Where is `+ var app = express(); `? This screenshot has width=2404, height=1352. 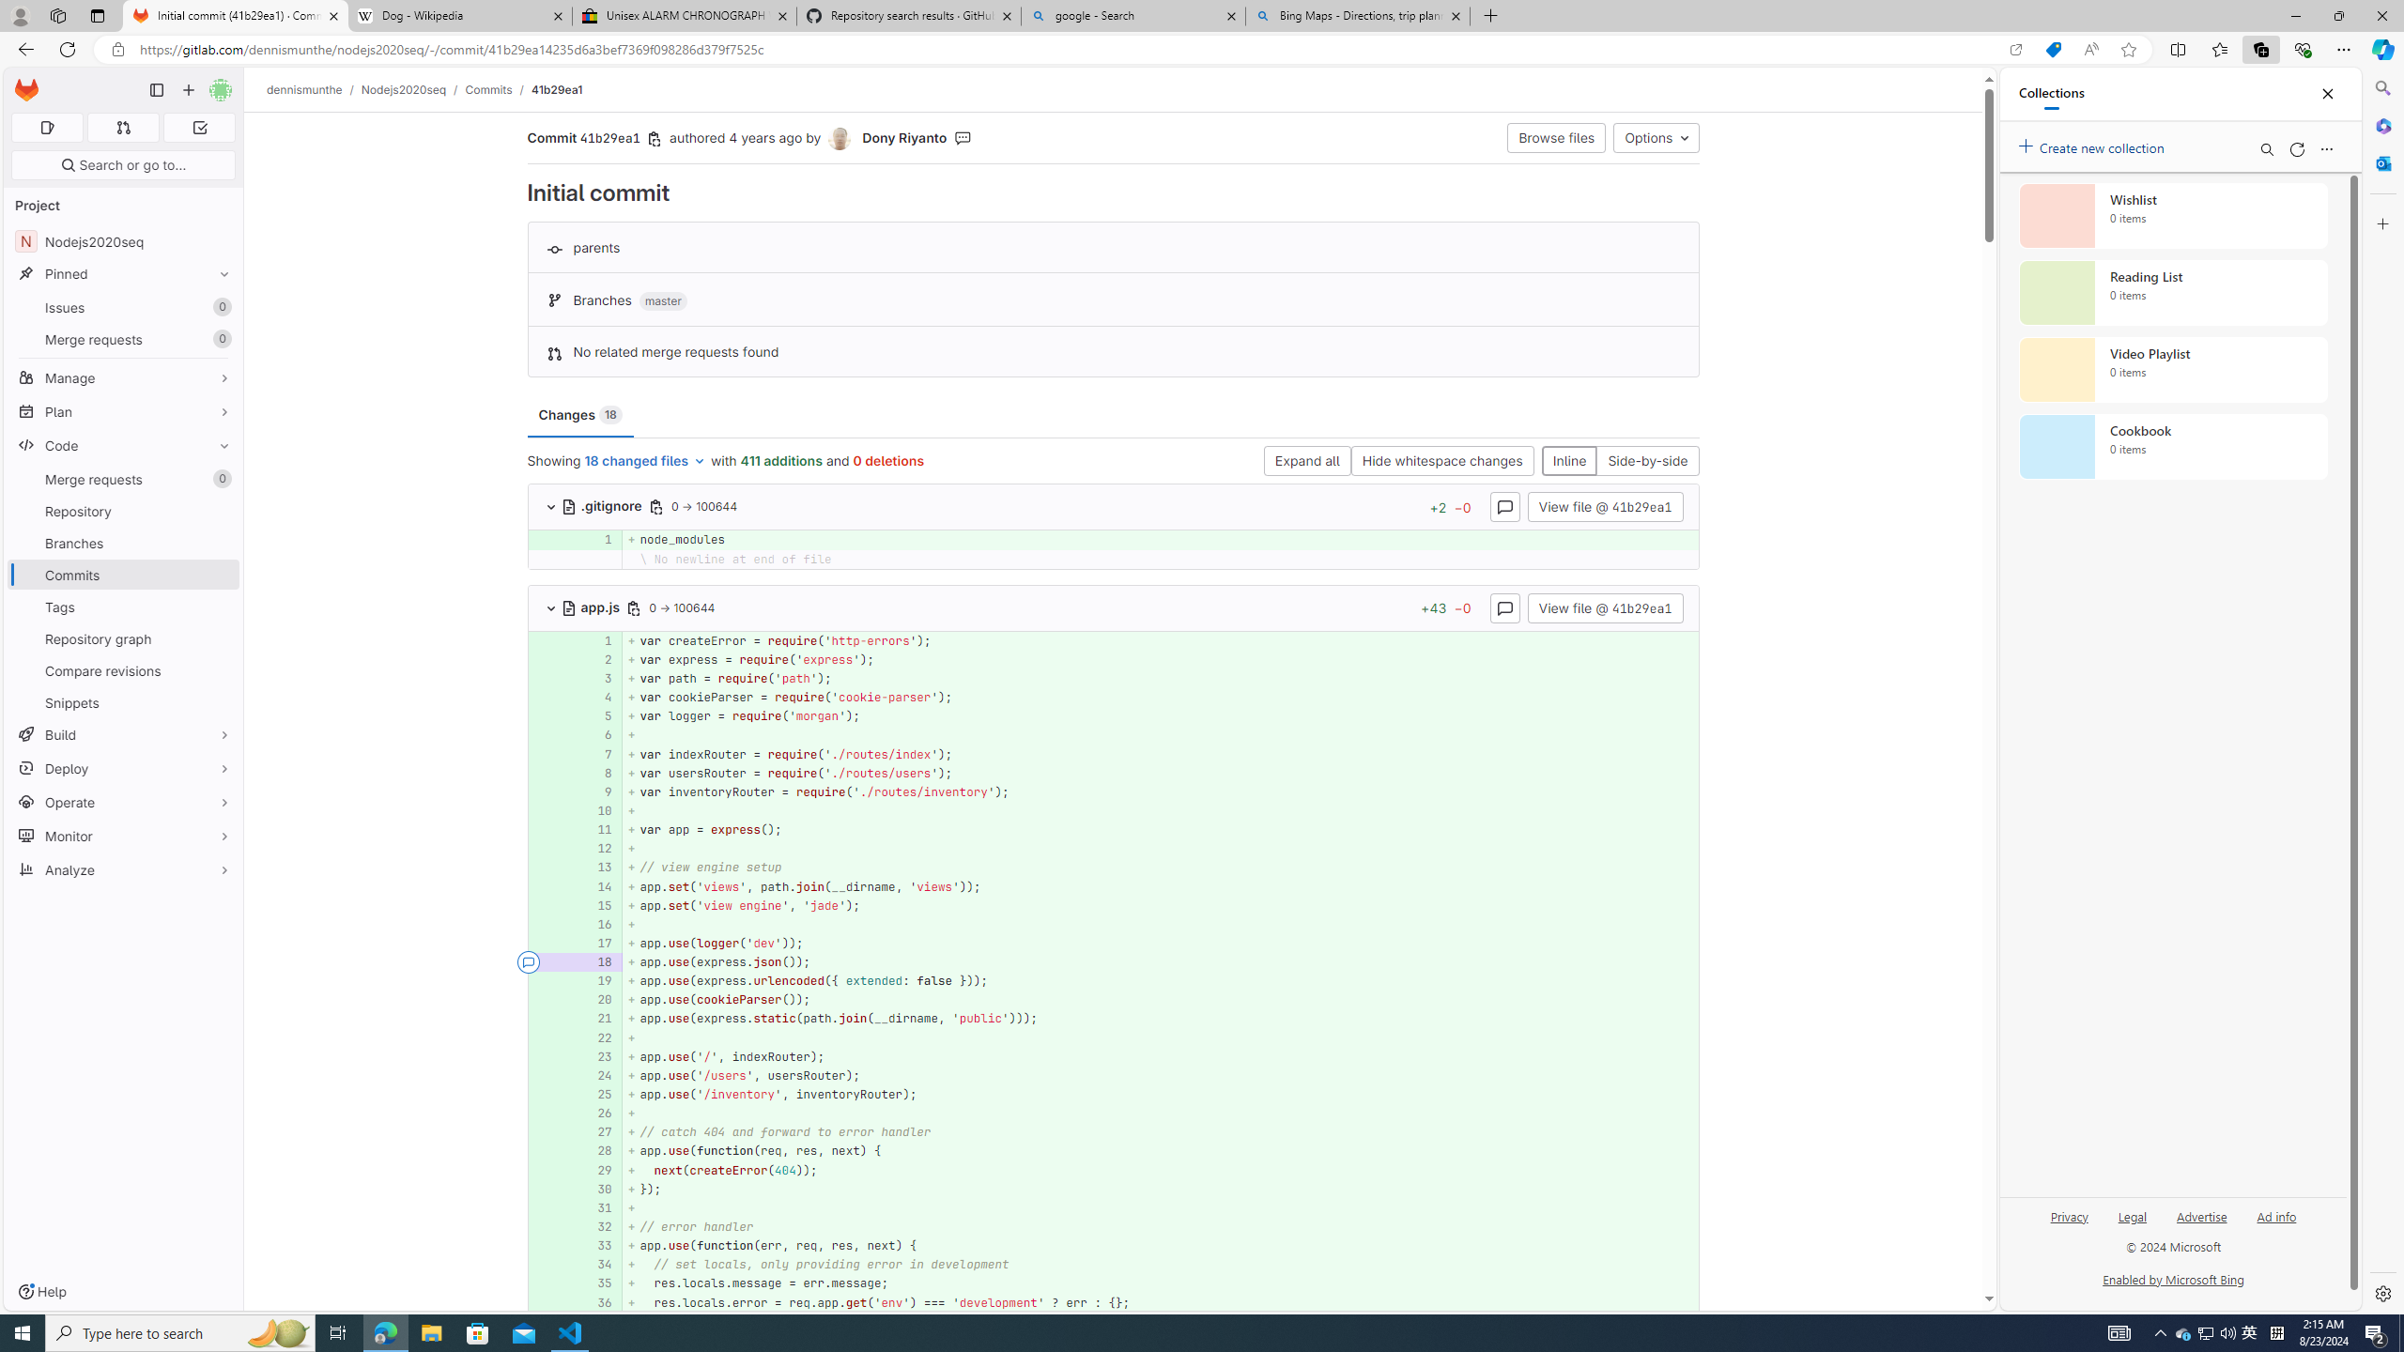
+ var app = express();  is located at coordinates (1161, 830).